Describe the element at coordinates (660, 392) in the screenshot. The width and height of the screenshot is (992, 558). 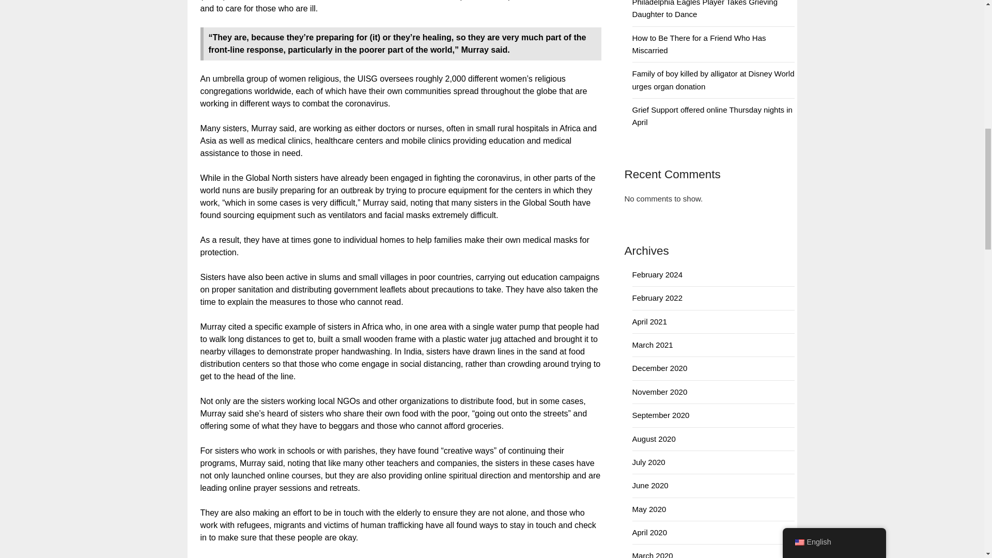
I see `November 2020` at that location.